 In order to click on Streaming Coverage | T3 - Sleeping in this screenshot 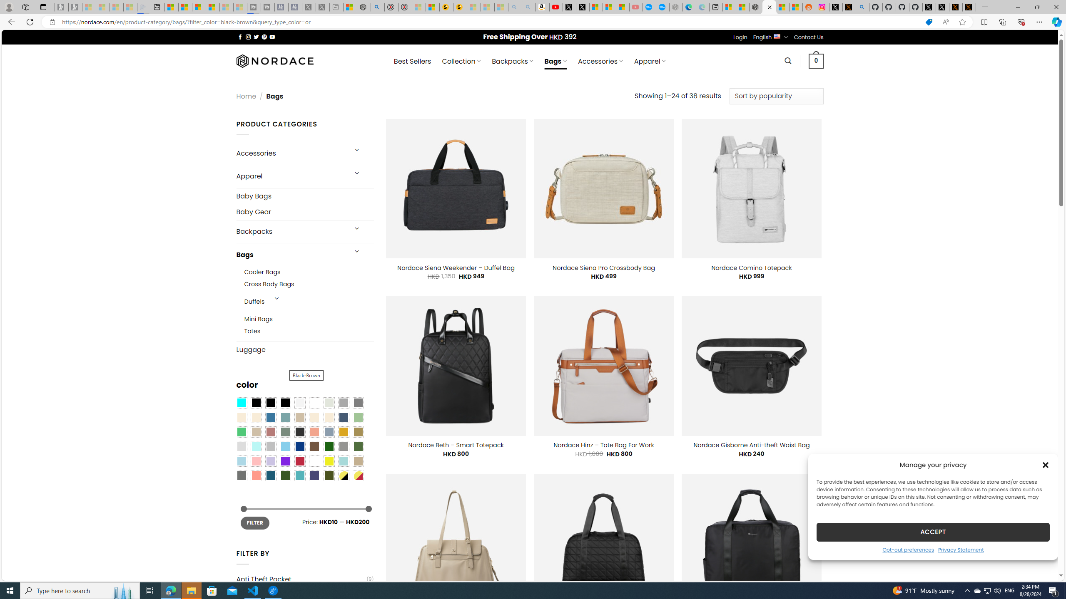, I will do `click(254, 7)`.